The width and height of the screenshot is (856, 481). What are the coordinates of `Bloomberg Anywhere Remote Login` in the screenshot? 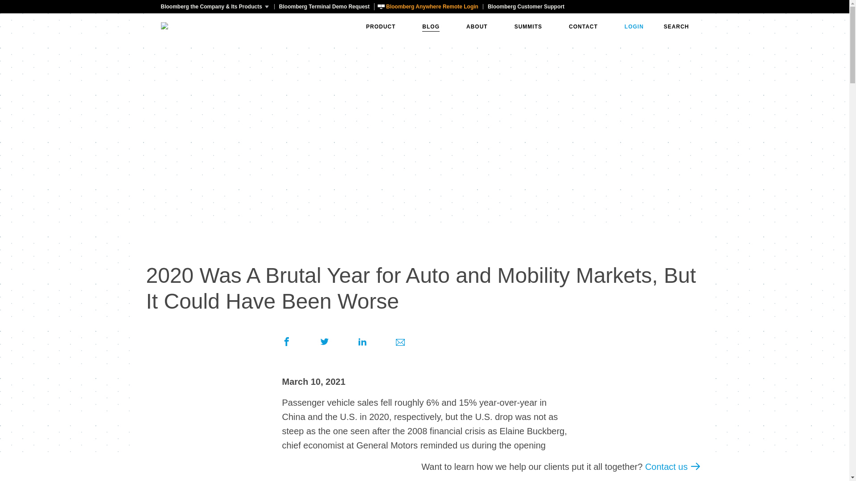 It's located at (428, 6).